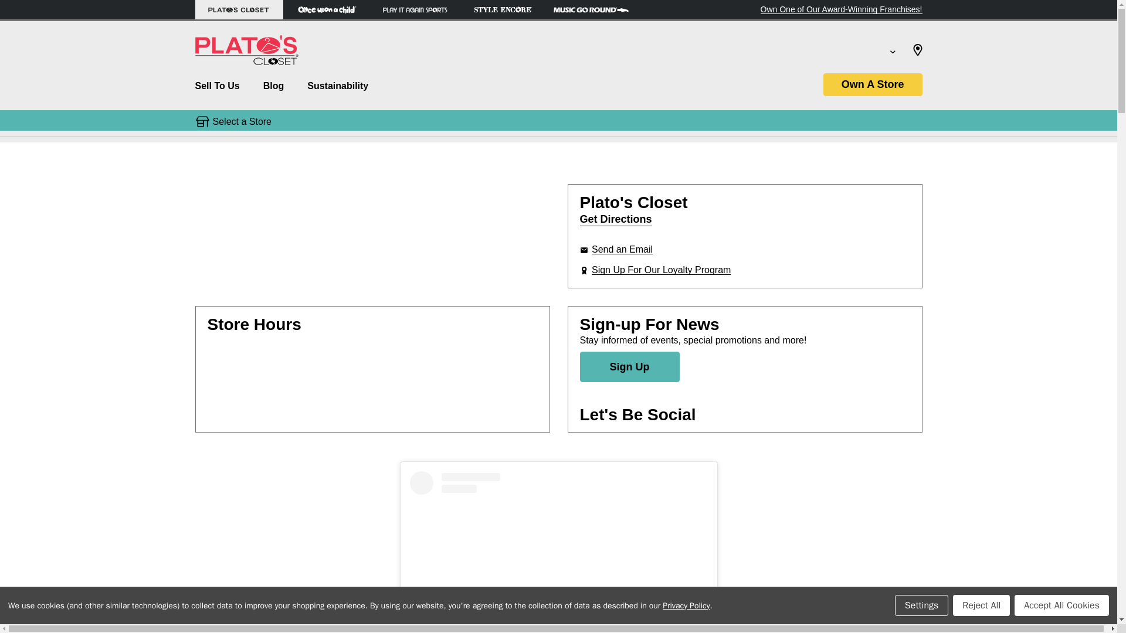 This screenshot has width=1126, height=633. I want to click on Send an Email, so click(622, 249).